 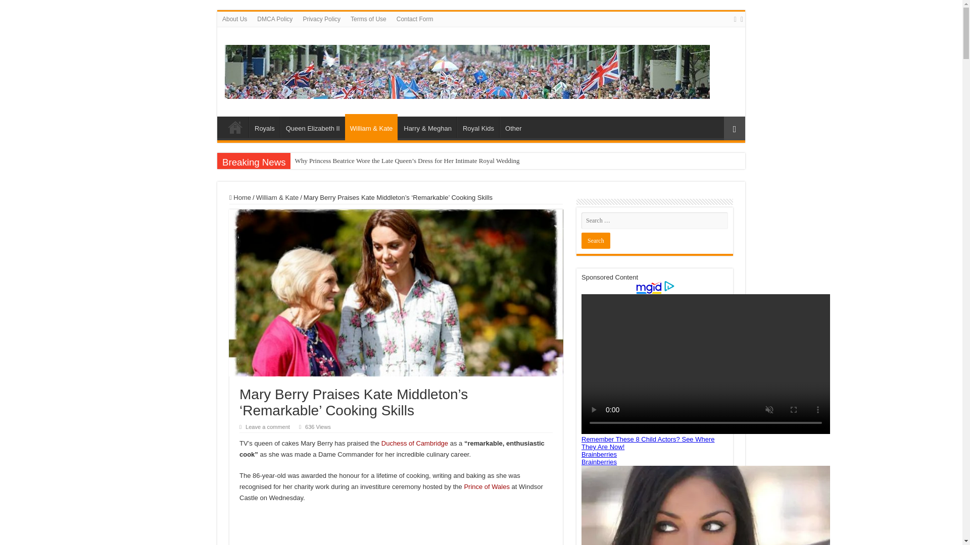 I want to click on Duchess of Cambridge, so click(x=414, y=443).